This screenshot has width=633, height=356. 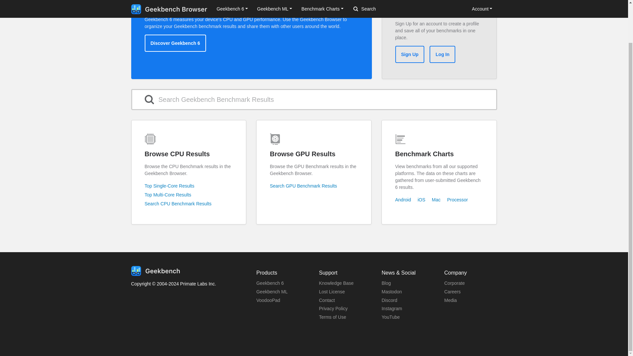 What do you see at coordinates (303, 186) in the screenshot?
I see `Search GPU Benchmark Results` at bounding box center [303, 186].